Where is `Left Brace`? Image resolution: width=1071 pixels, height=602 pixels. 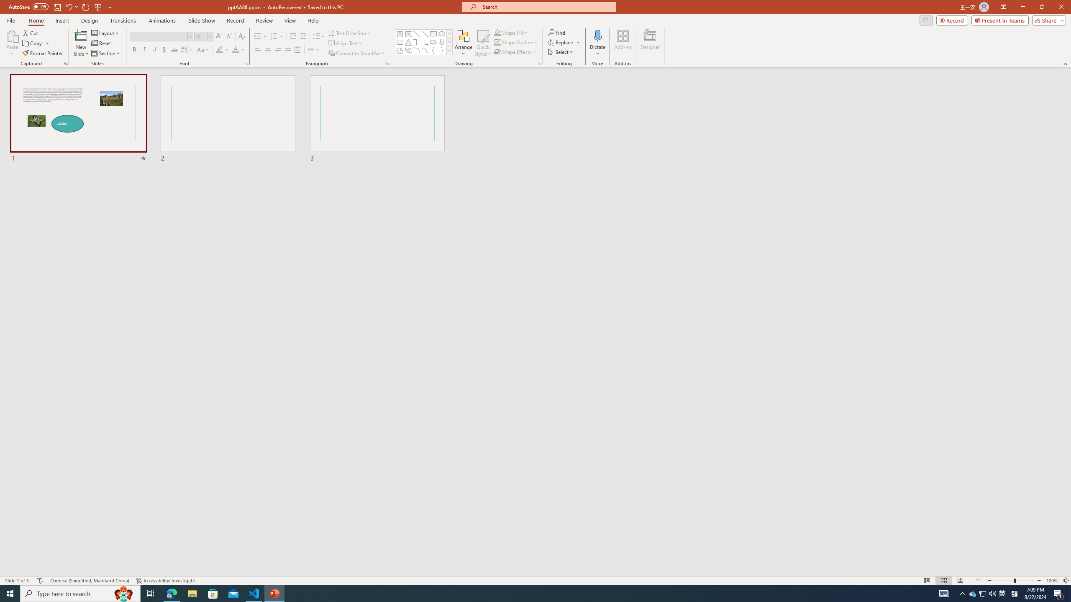
Left Brace is located at coordinates (433, 50).